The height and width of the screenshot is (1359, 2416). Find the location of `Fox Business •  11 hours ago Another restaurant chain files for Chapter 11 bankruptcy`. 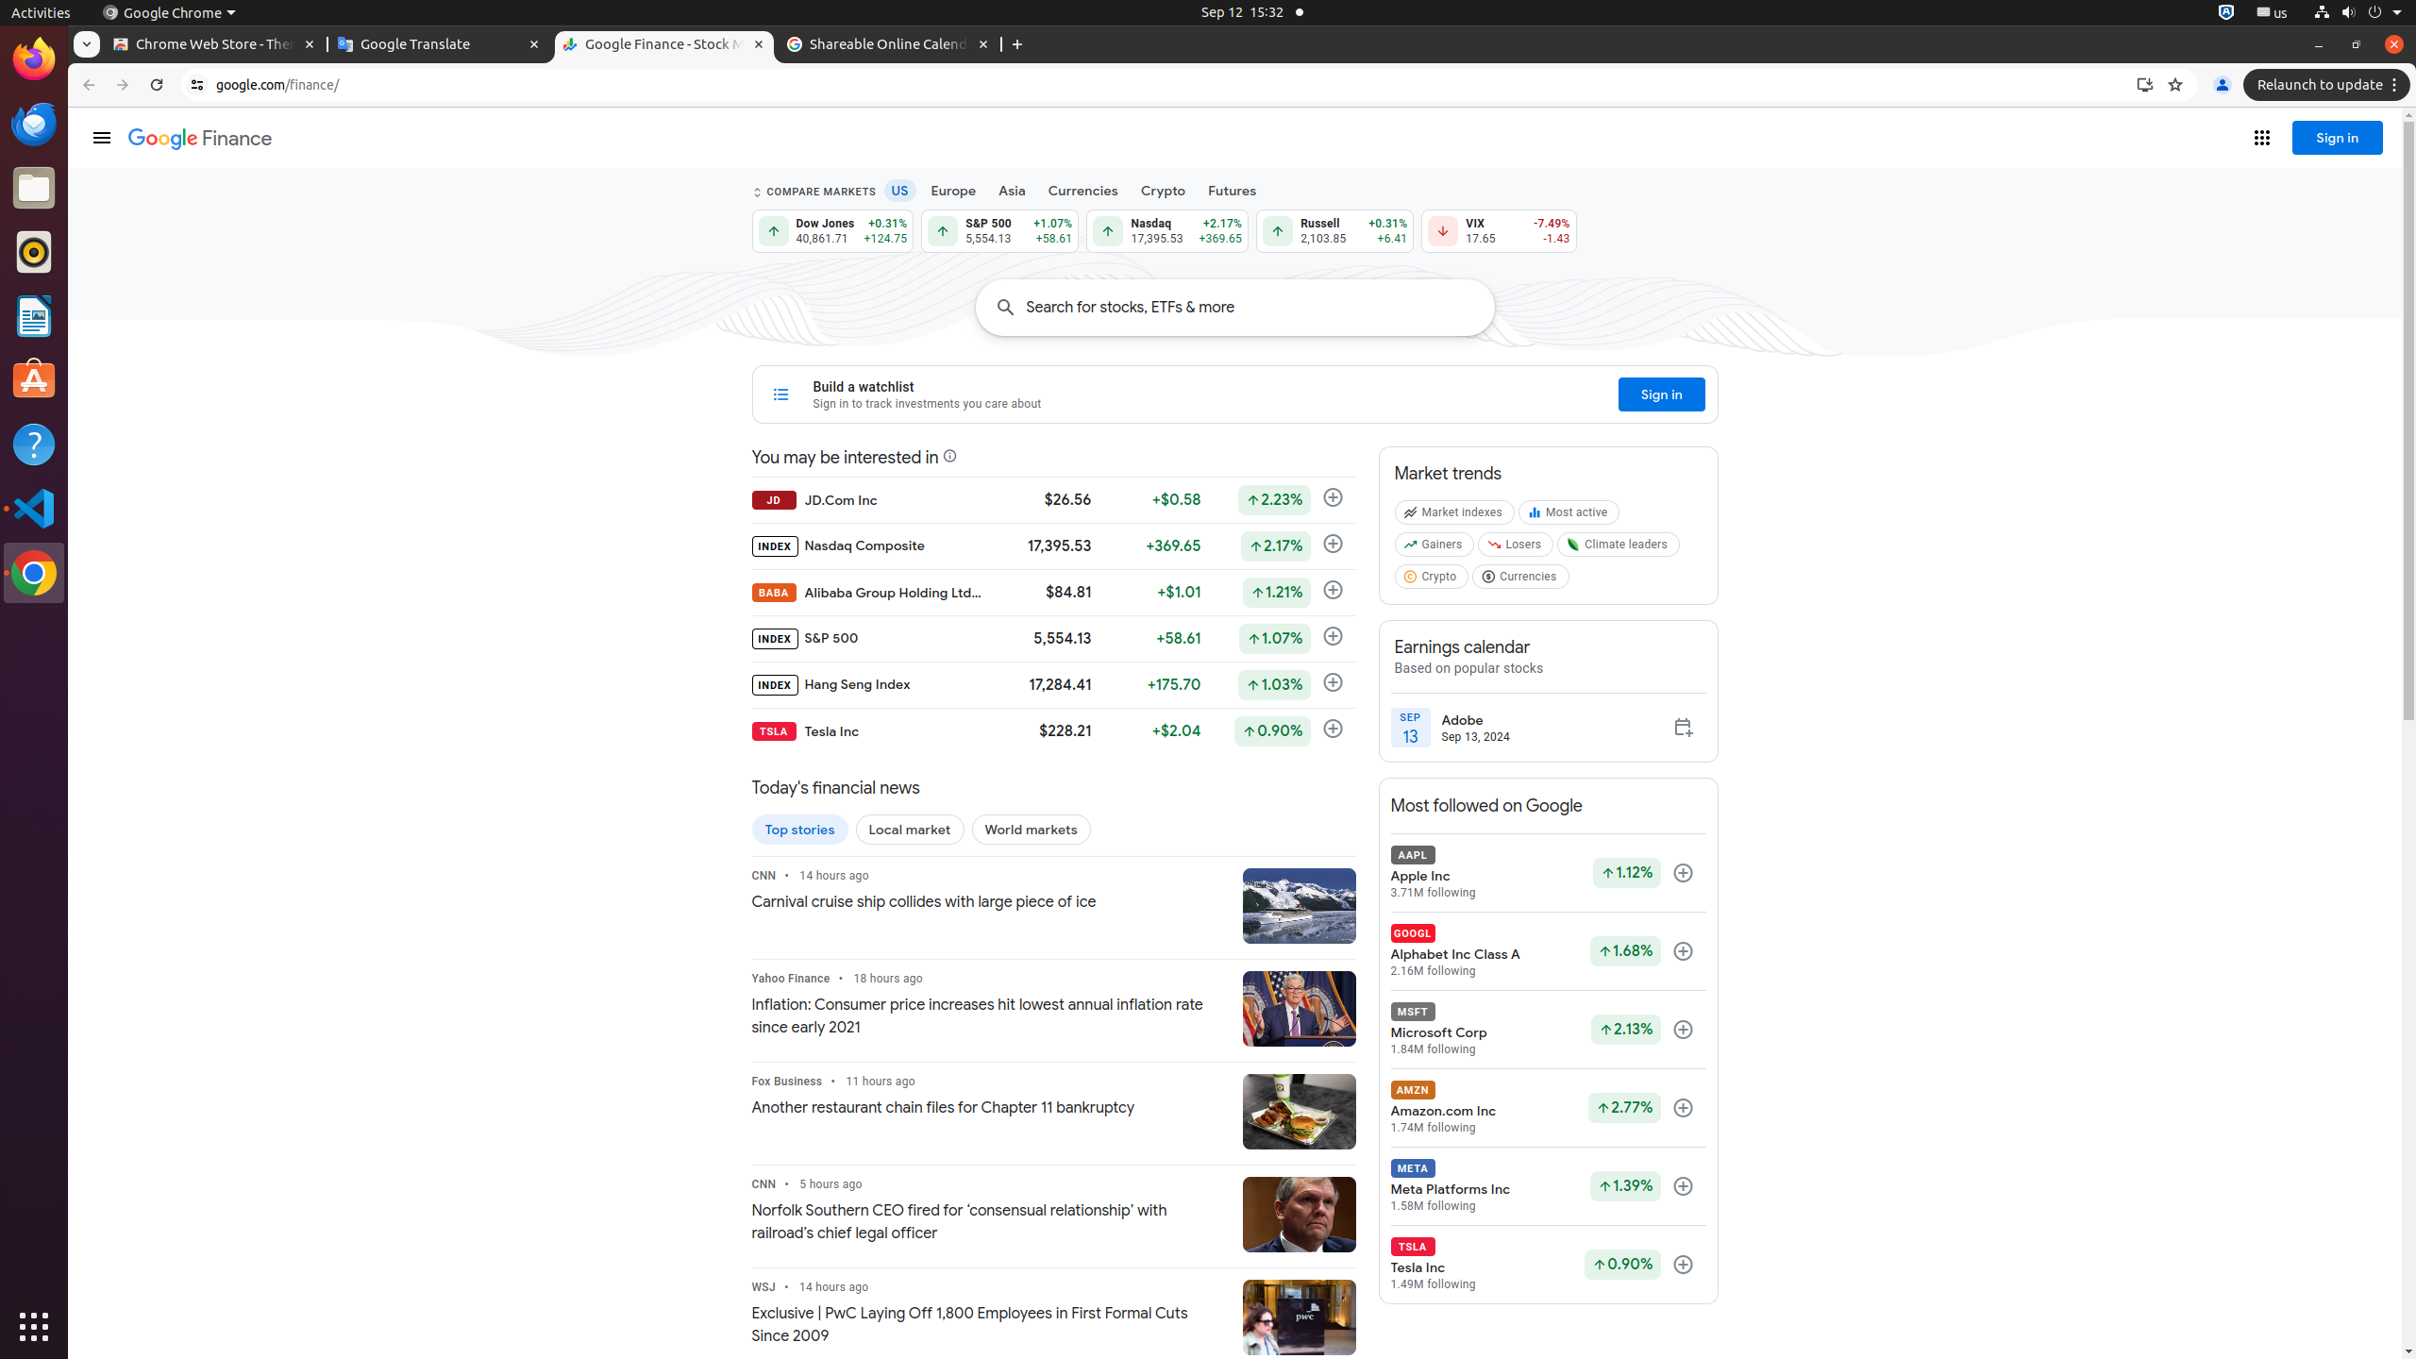

Fox Business •  11 hours ago Another restaurant chain files for Chapter 11 bankruptcy is located at coordinates (989, 1097).